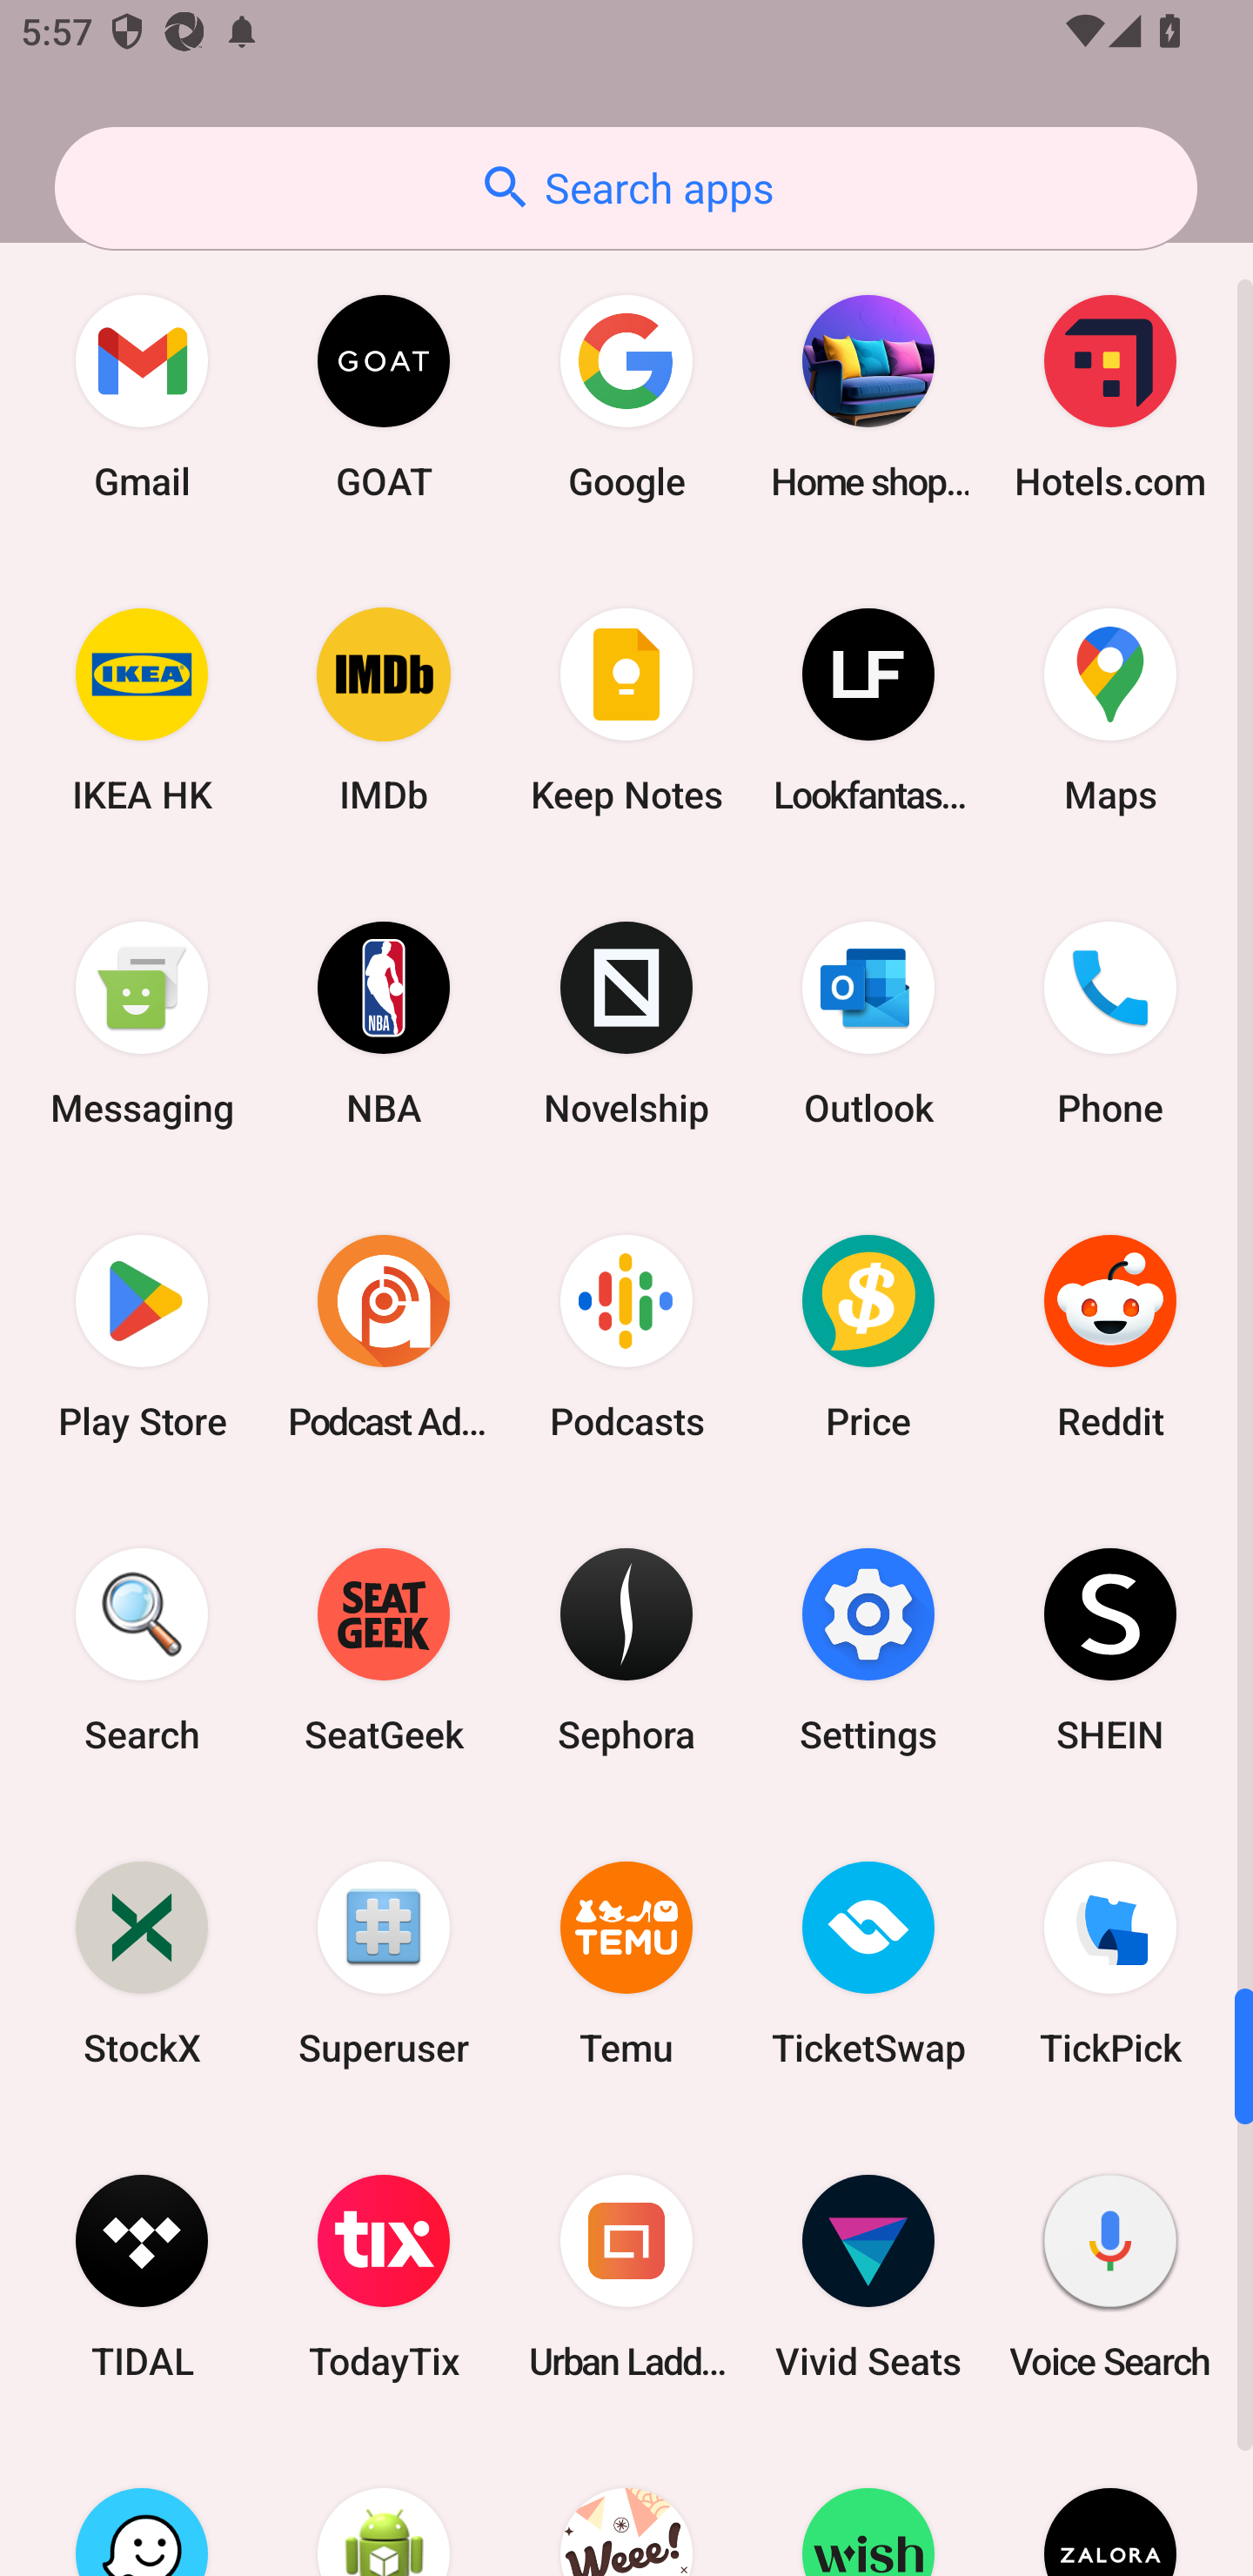 The image size is (1253, 2576). I want to click on Outlook, so click(868, 1022).